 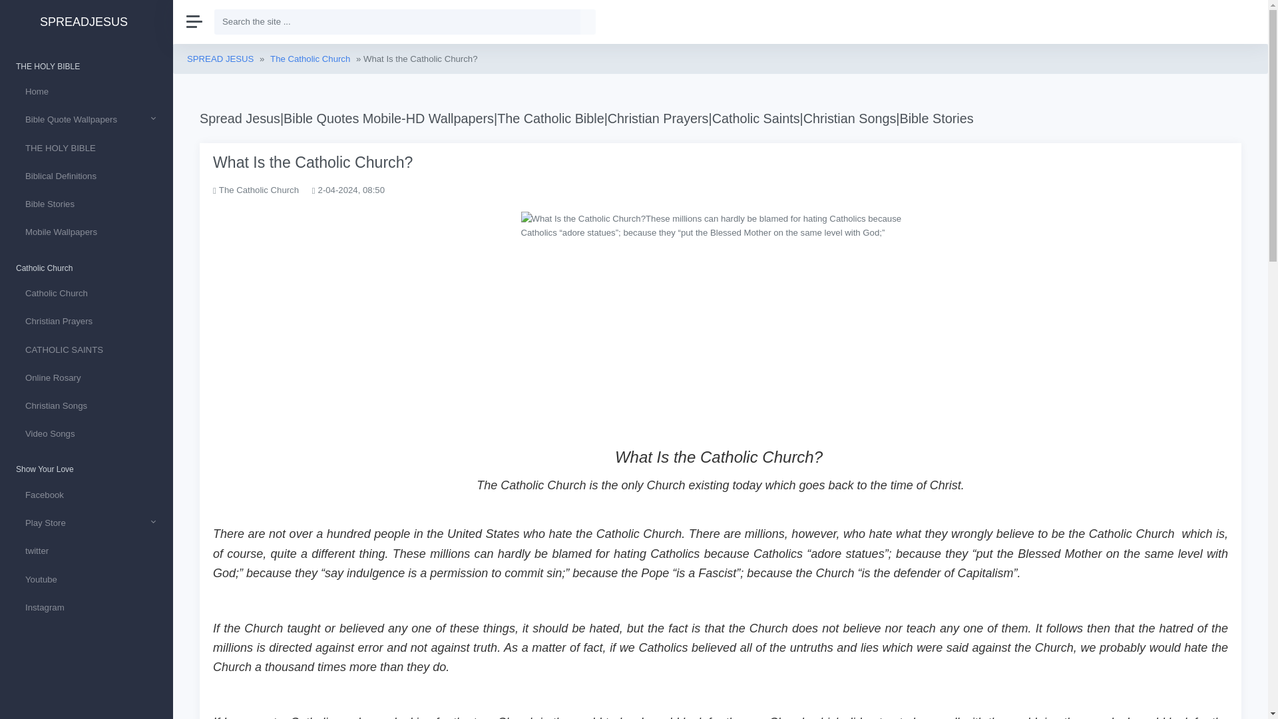 I want to click on Online Rosary, so click(x=87, y=377).